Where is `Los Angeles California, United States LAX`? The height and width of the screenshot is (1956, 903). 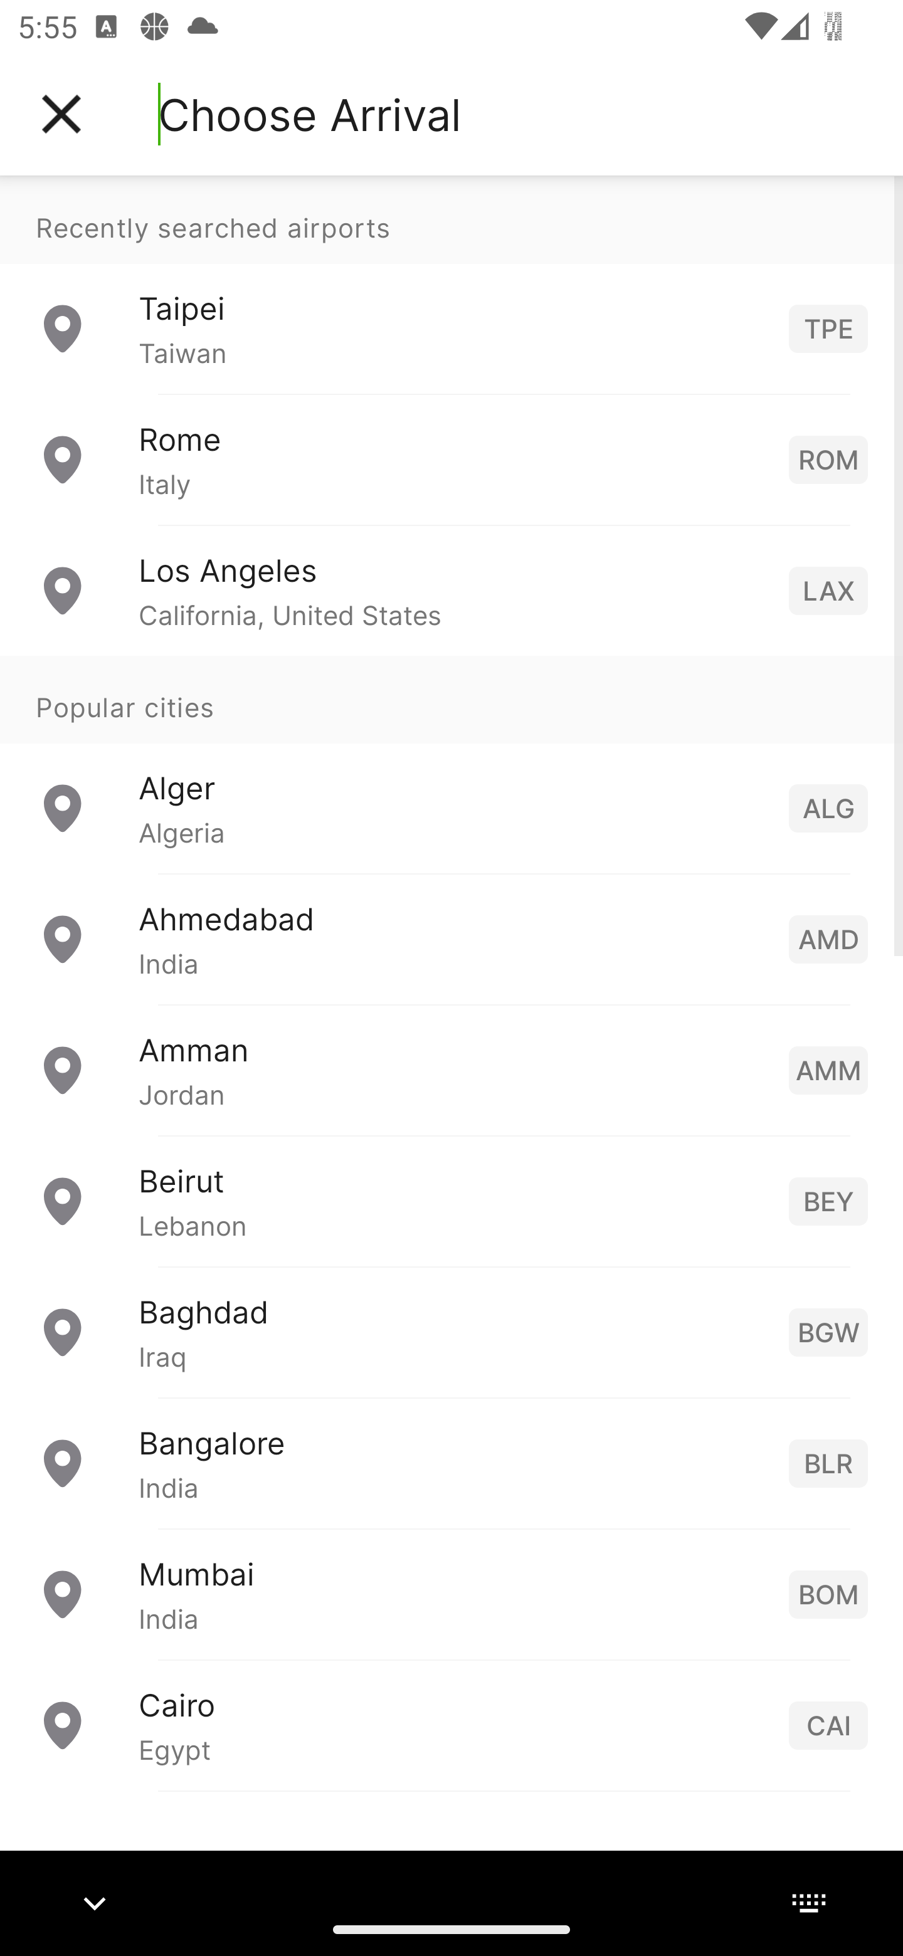
Los Angeles California, United States LAX is located at coordinates (451, 589).